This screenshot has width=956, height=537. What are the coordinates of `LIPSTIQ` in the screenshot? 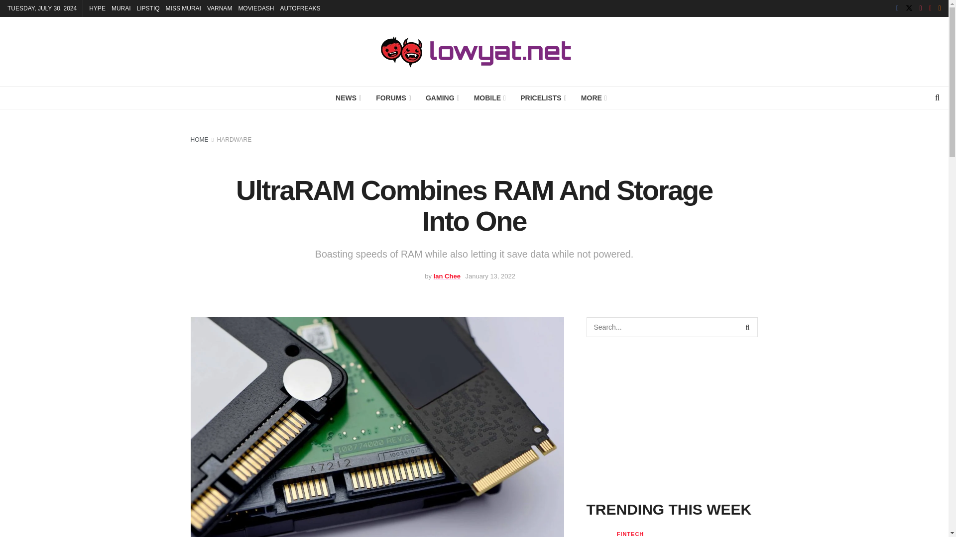 It's located at (148, 8).